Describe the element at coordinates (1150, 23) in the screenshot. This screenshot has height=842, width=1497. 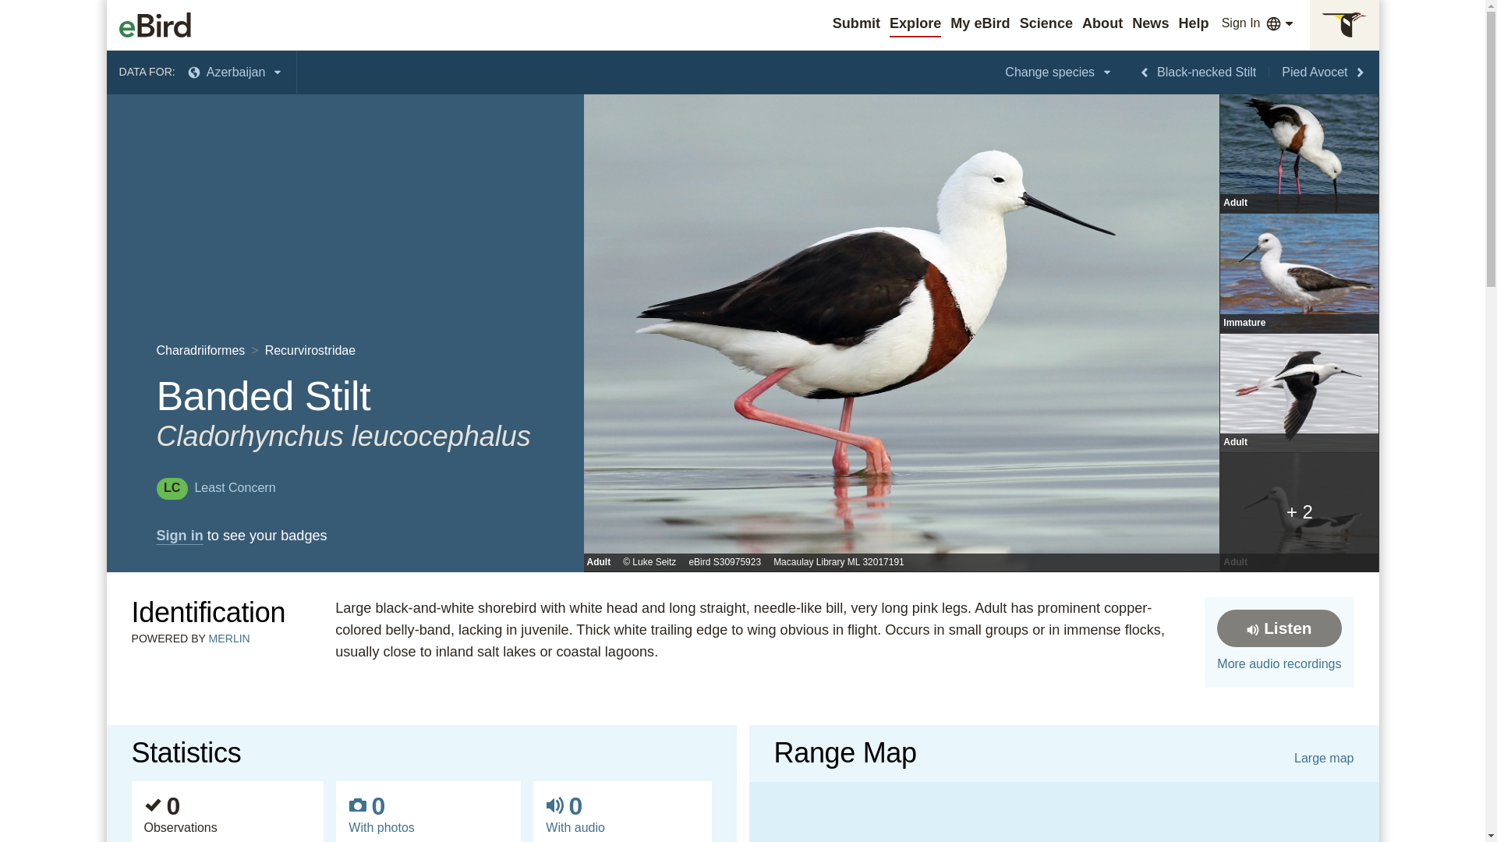
I see `News` at that location.